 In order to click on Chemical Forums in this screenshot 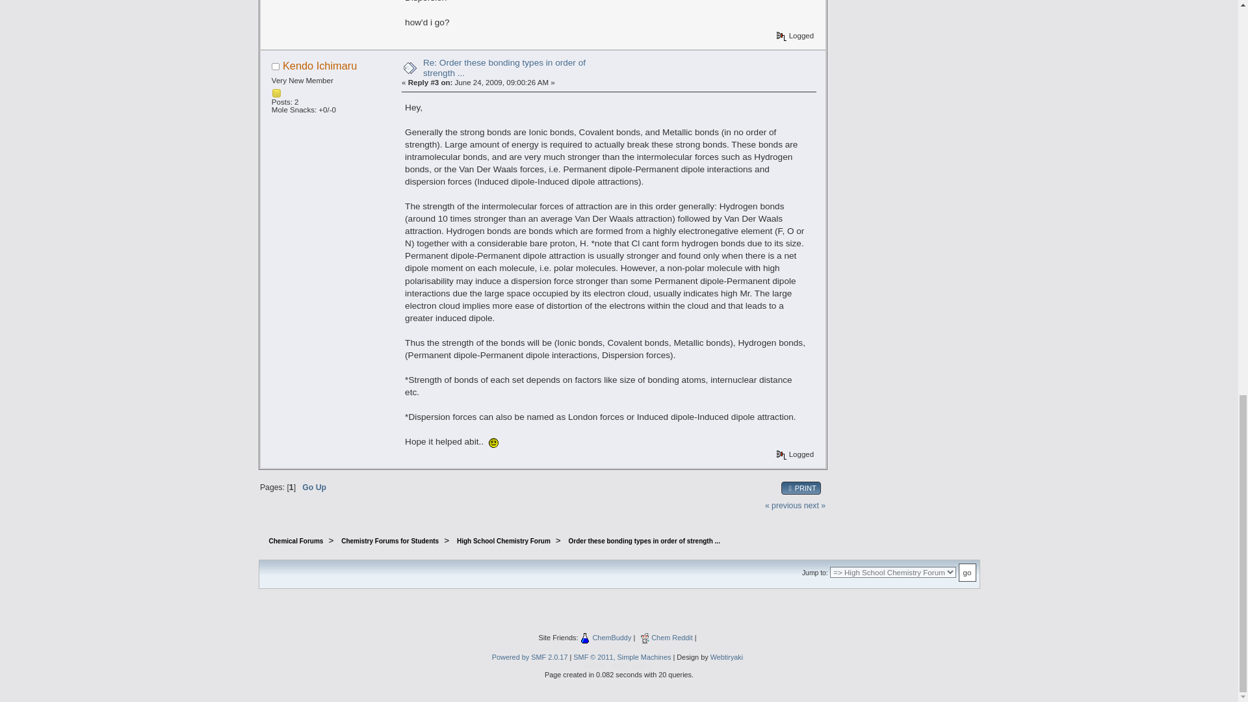, I will do `click(296, 541)`.